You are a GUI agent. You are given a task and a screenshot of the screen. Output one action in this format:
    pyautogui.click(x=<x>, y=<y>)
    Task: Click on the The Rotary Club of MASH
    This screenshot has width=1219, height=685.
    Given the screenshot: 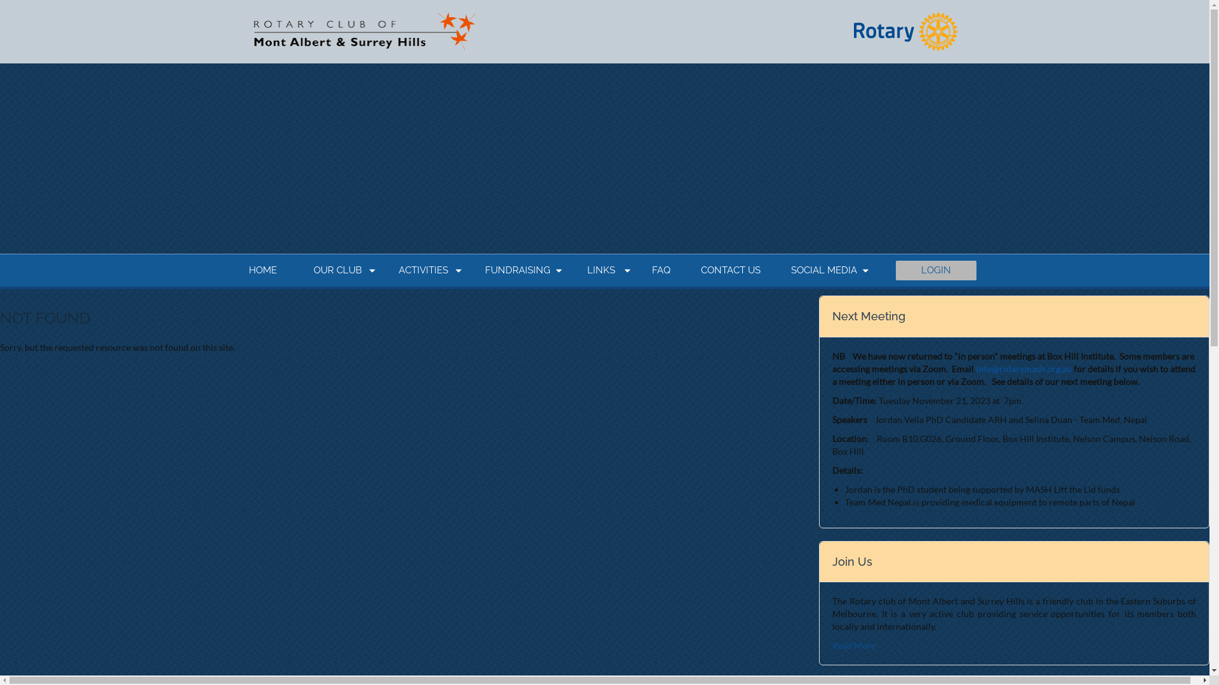 What is the action you would take?
    pyautogui.click(x=367, y=32)
    